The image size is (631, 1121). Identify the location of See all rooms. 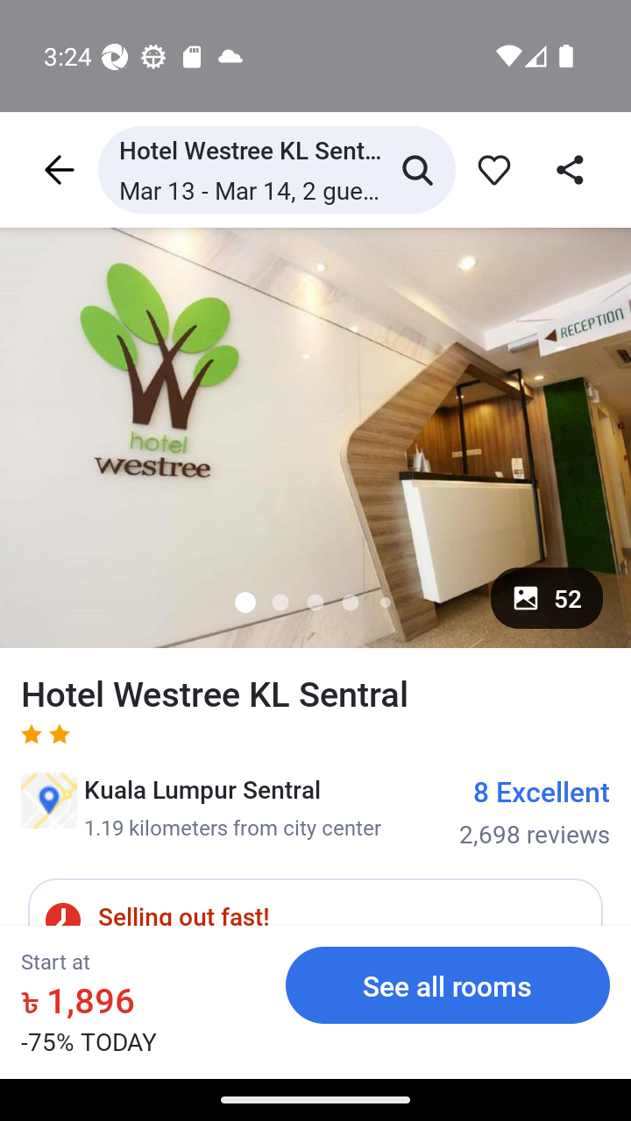
(448, 984).